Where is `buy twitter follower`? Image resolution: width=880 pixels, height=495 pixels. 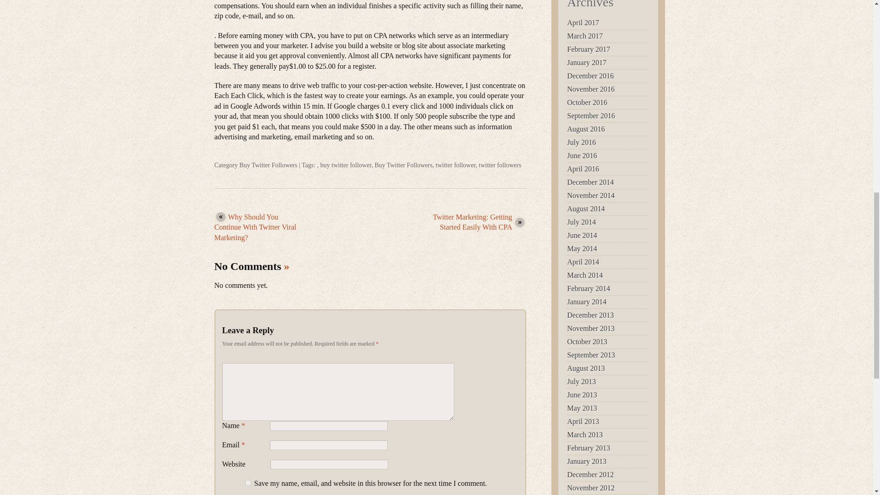
buy twitter follower is located at coordinates (346, 165).